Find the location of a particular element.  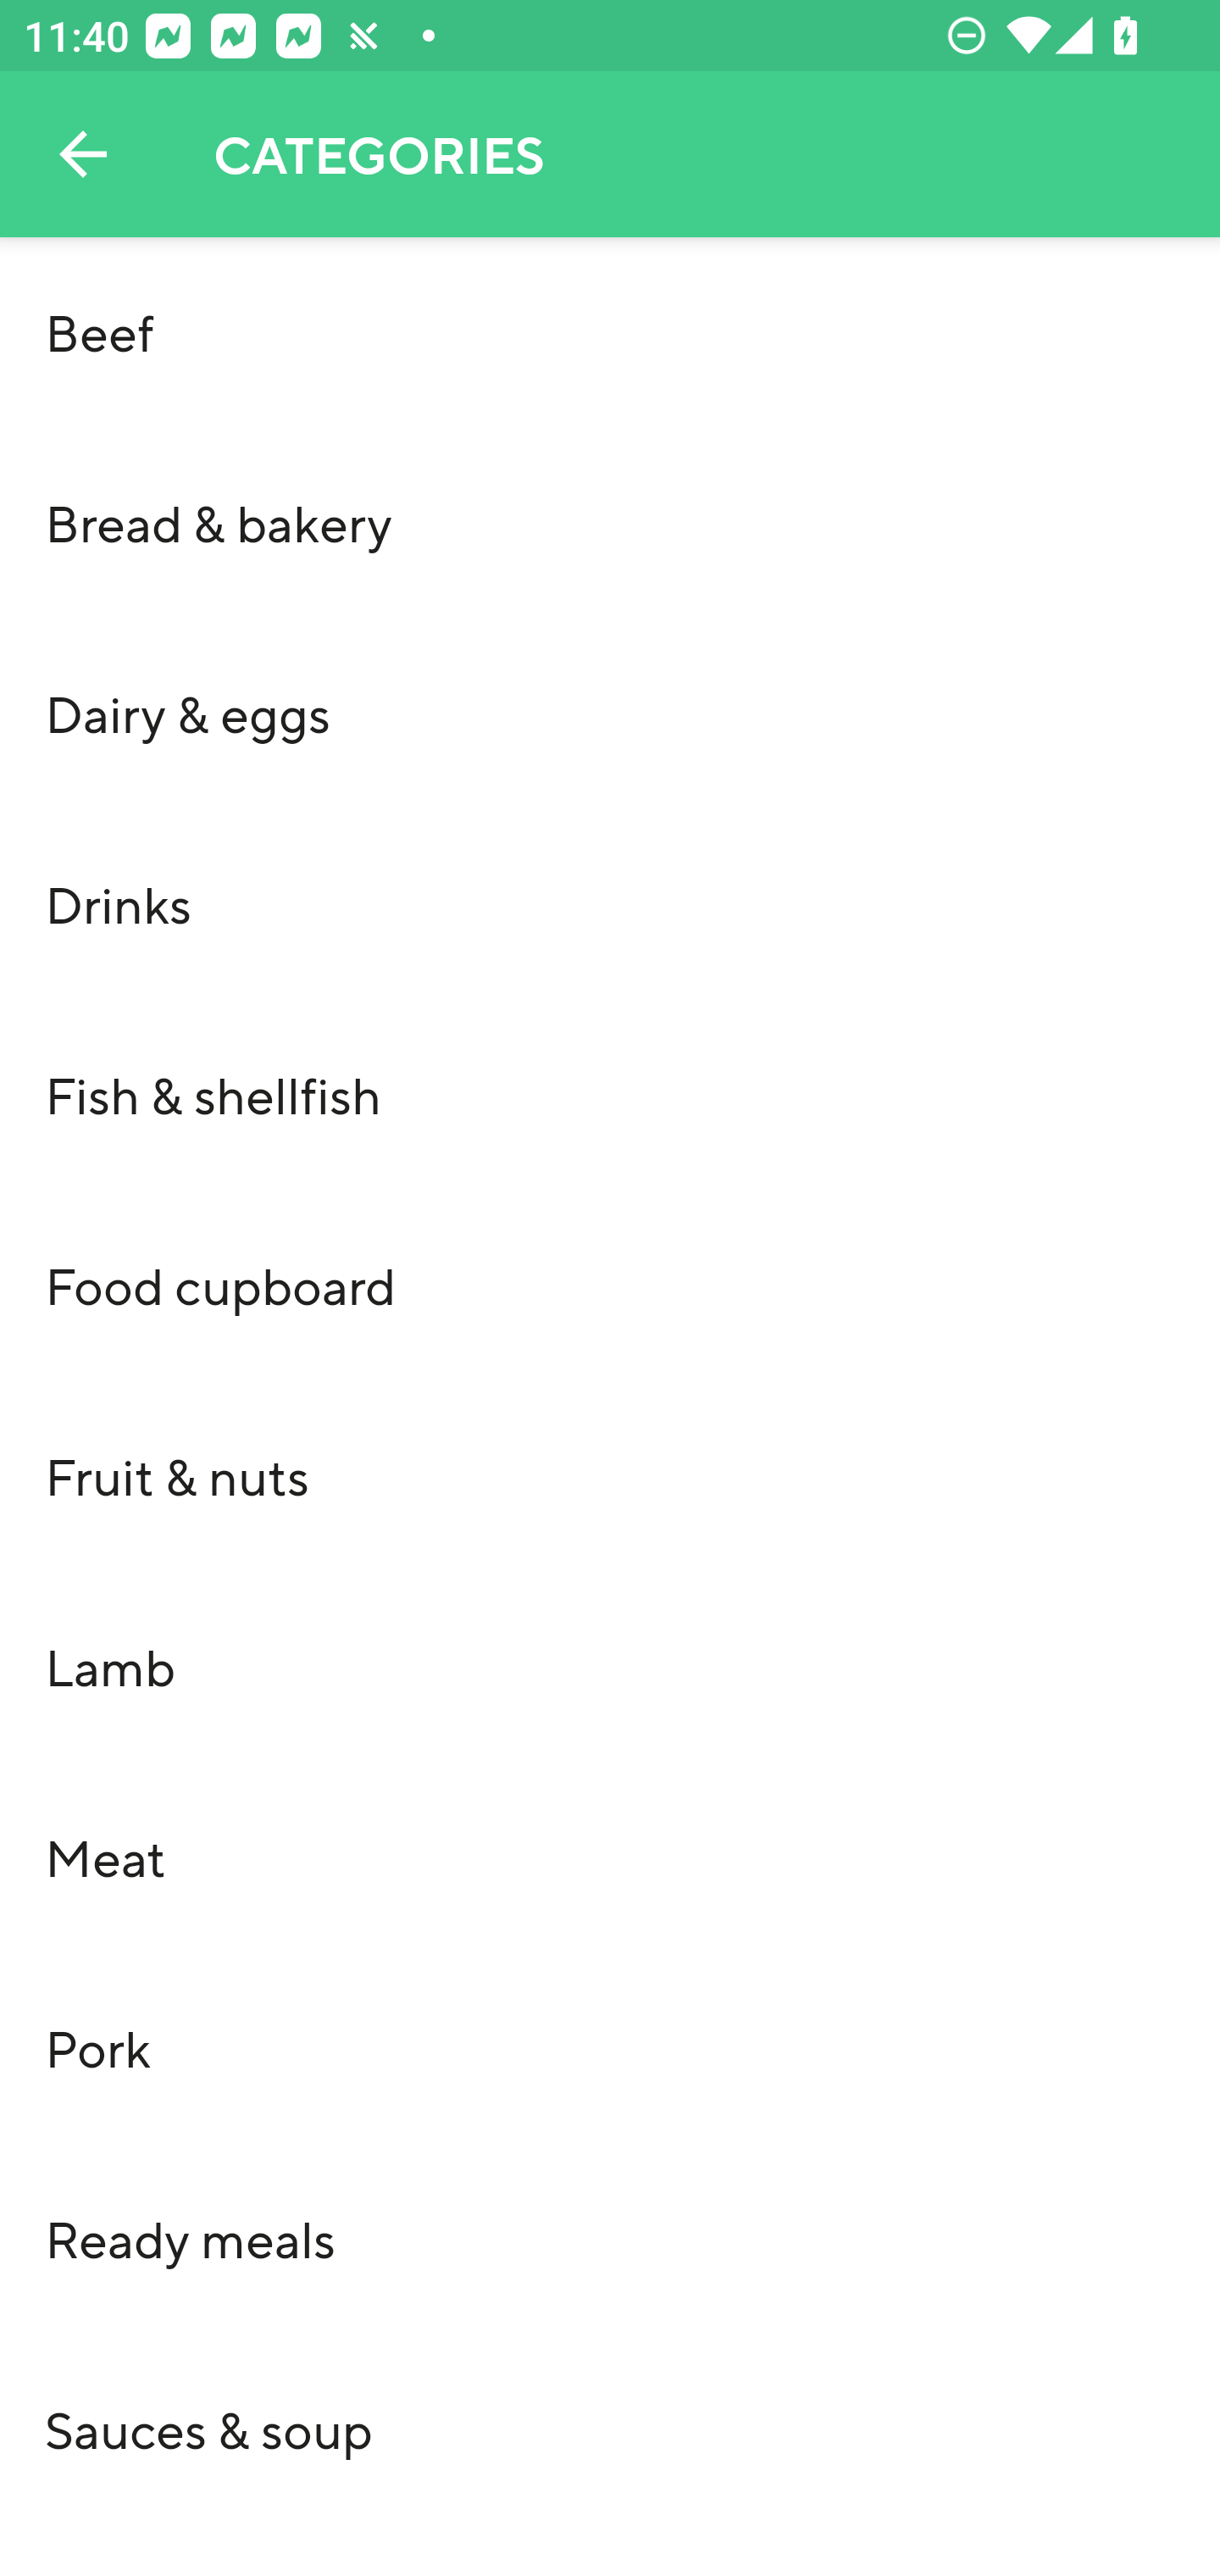

Food cupboard is located at coordinates (610, 1285).